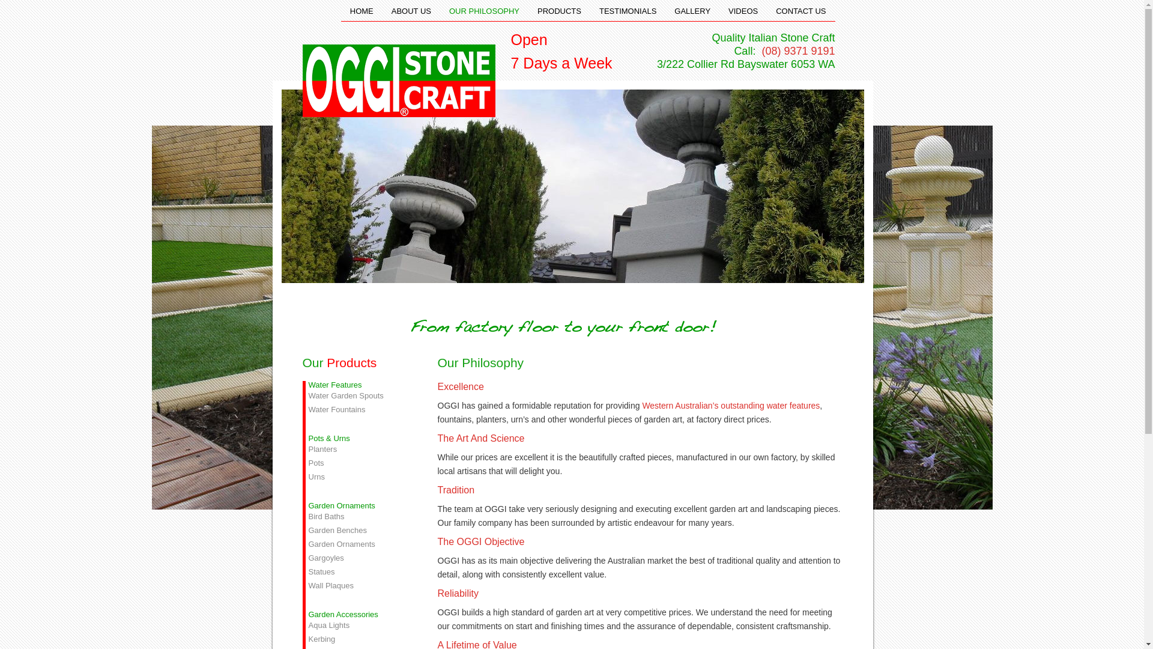 The height and width of the screenshot is (649, 1153). I want to click on Garden Ornaments, so click(359, 544).